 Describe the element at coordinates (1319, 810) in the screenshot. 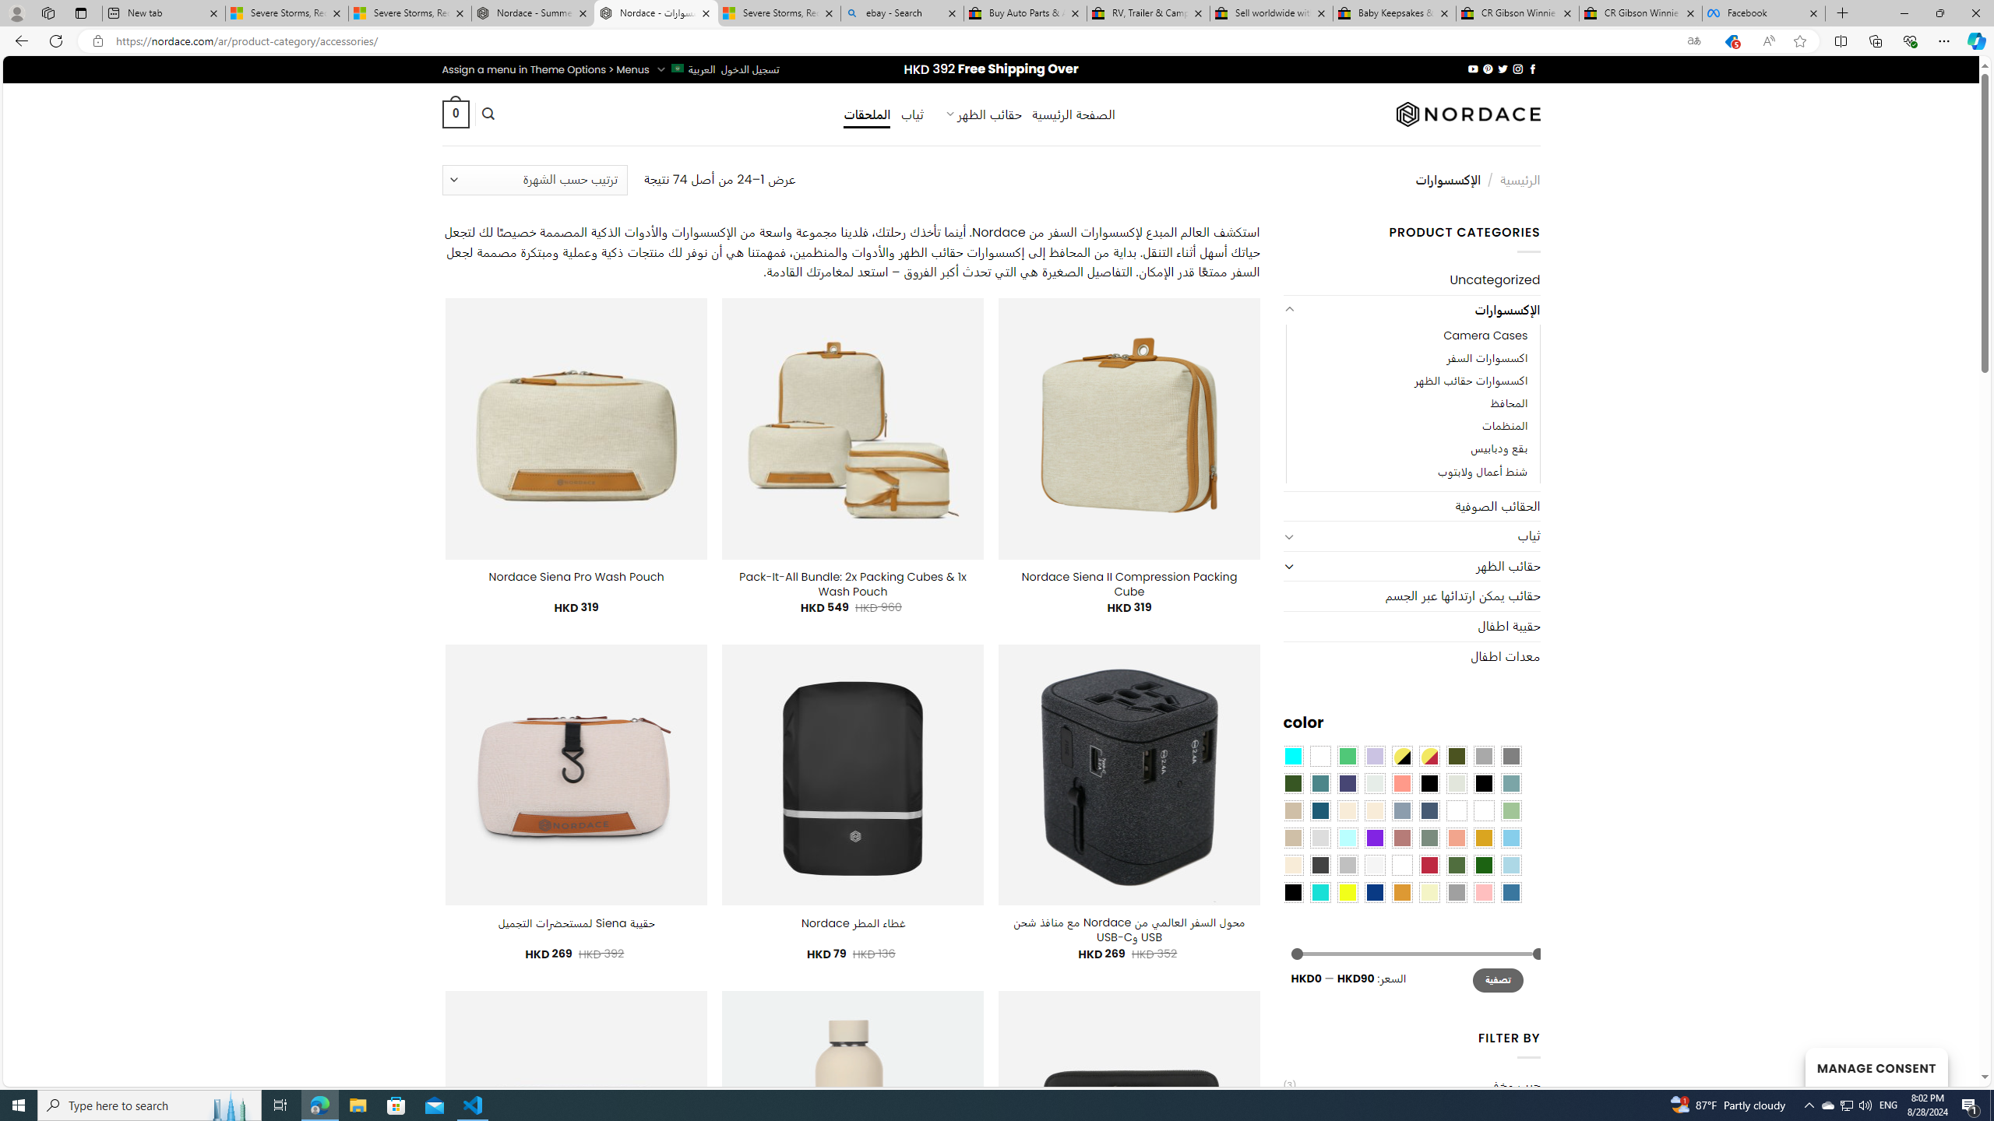

I see `Capri Blue` at that location.